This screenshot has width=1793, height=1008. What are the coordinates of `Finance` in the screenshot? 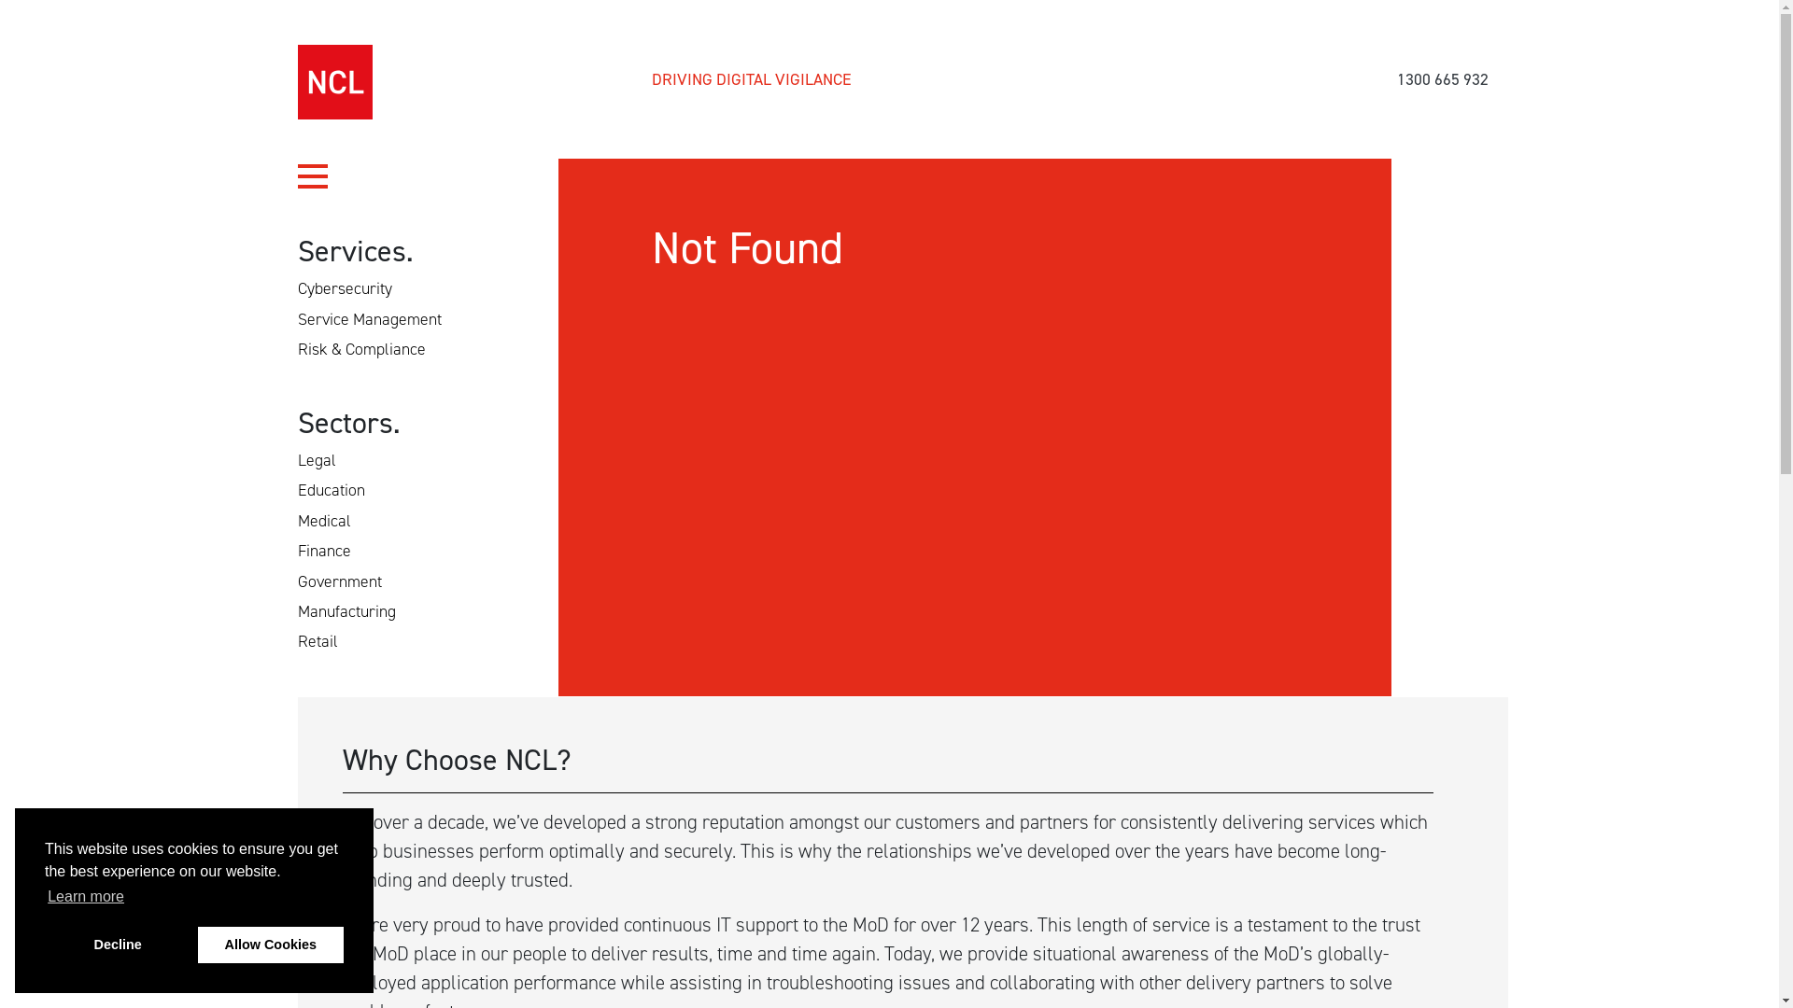 It's located at (331, 551).